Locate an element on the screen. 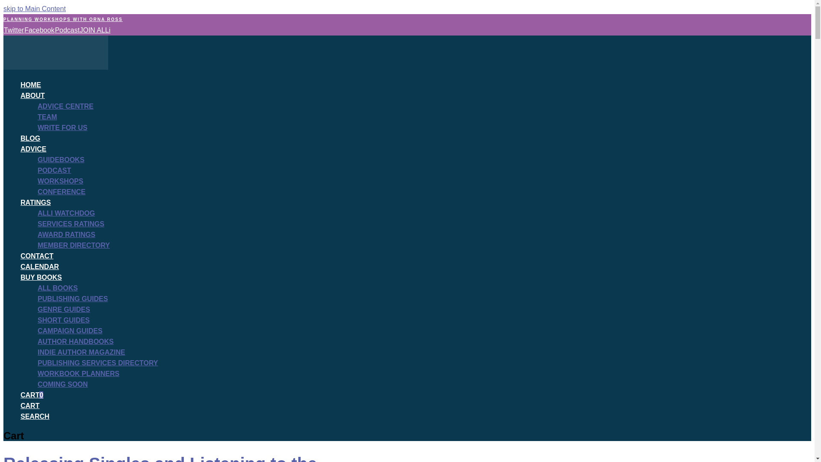  INDIE AUTHOR MAGAZINE is located at coordinates (81, 352).